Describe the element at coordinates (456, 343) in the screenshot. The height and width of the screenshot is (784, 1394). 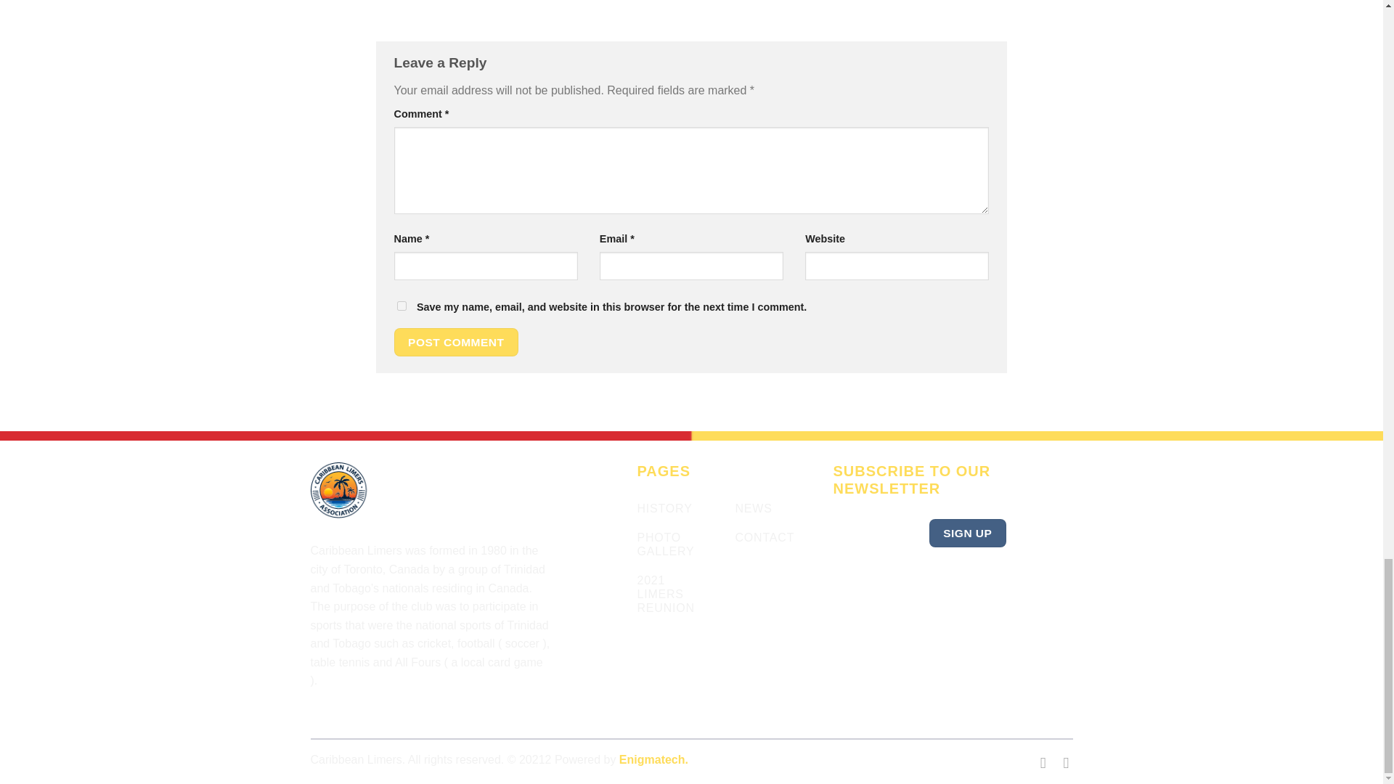
I see `Post Comment` at that location.